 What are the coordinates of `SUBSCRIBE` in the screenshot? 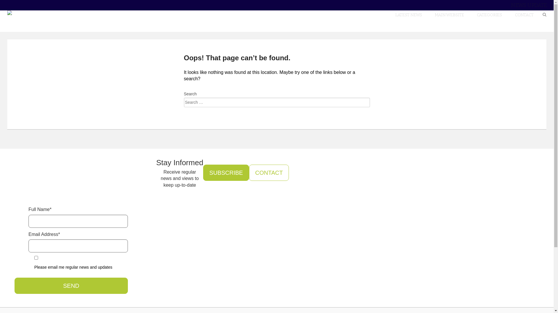 It's located at (226, 173).